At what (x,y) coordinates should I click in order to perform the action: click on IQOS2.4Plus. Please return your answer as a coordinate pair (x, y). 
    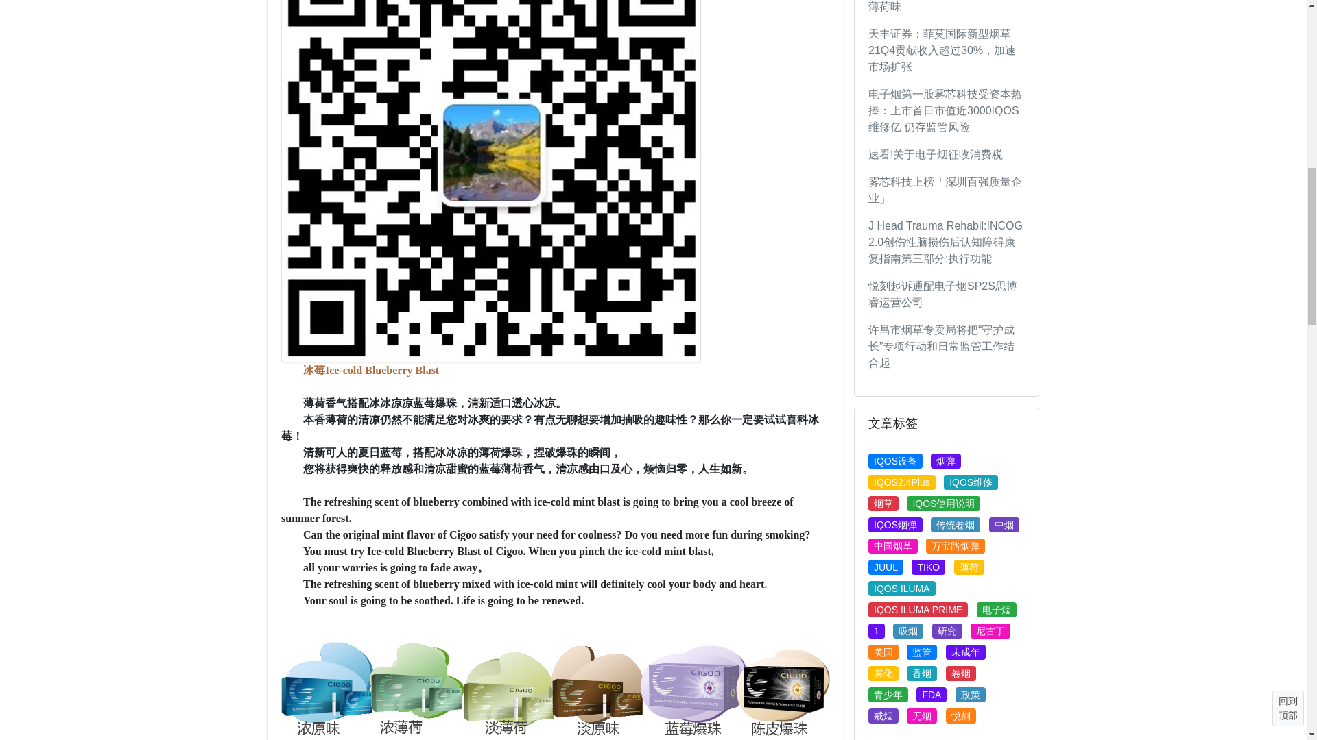
    Looking at the image, I should click on (901, 482).